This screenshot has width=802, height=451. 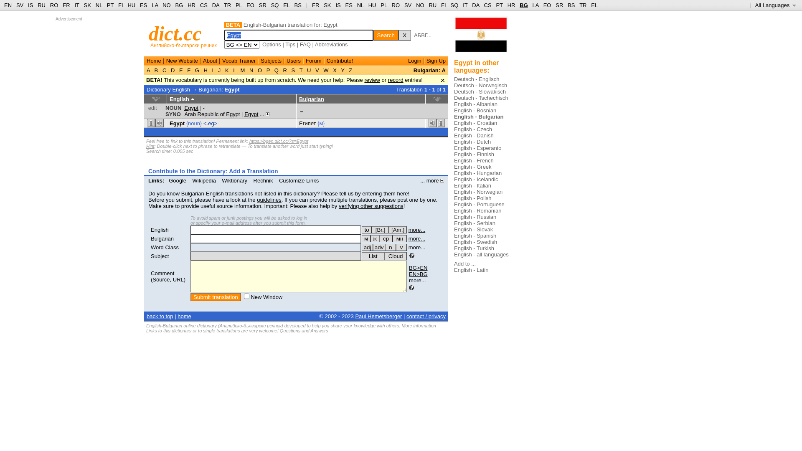 What do you see at coordinates (471, 270) in the screenshot?
I see `English - Latin` at bounding box center [471, 270].